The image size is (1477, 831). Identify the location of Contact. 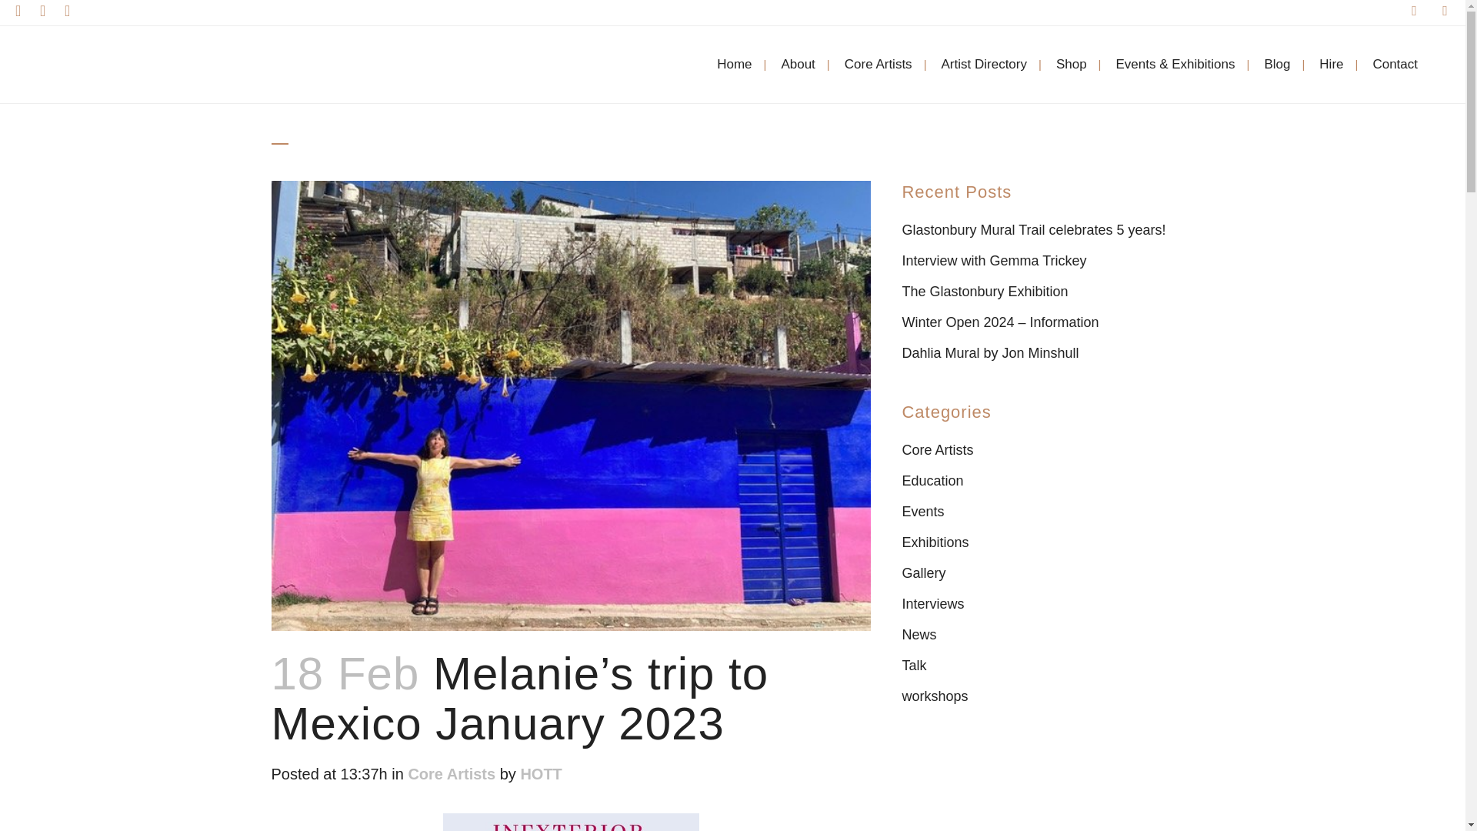
(1395, 64).